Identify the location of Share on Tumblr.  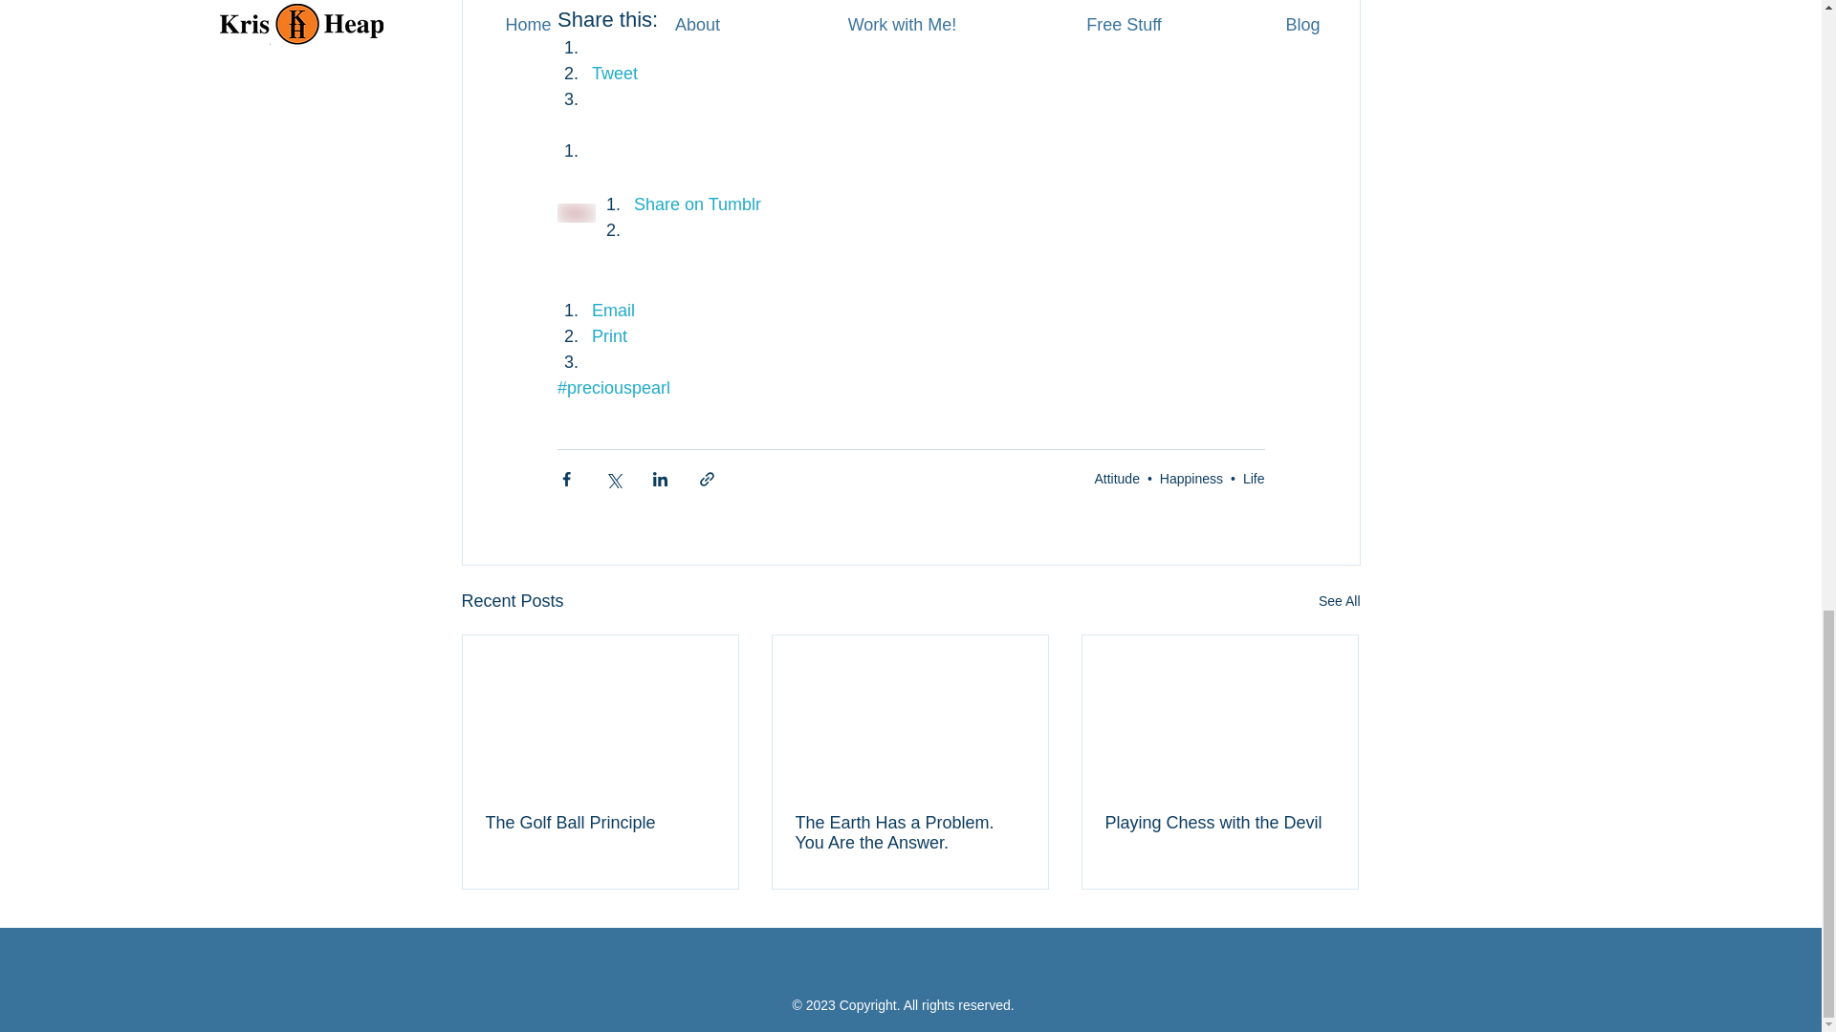
(696, 204).